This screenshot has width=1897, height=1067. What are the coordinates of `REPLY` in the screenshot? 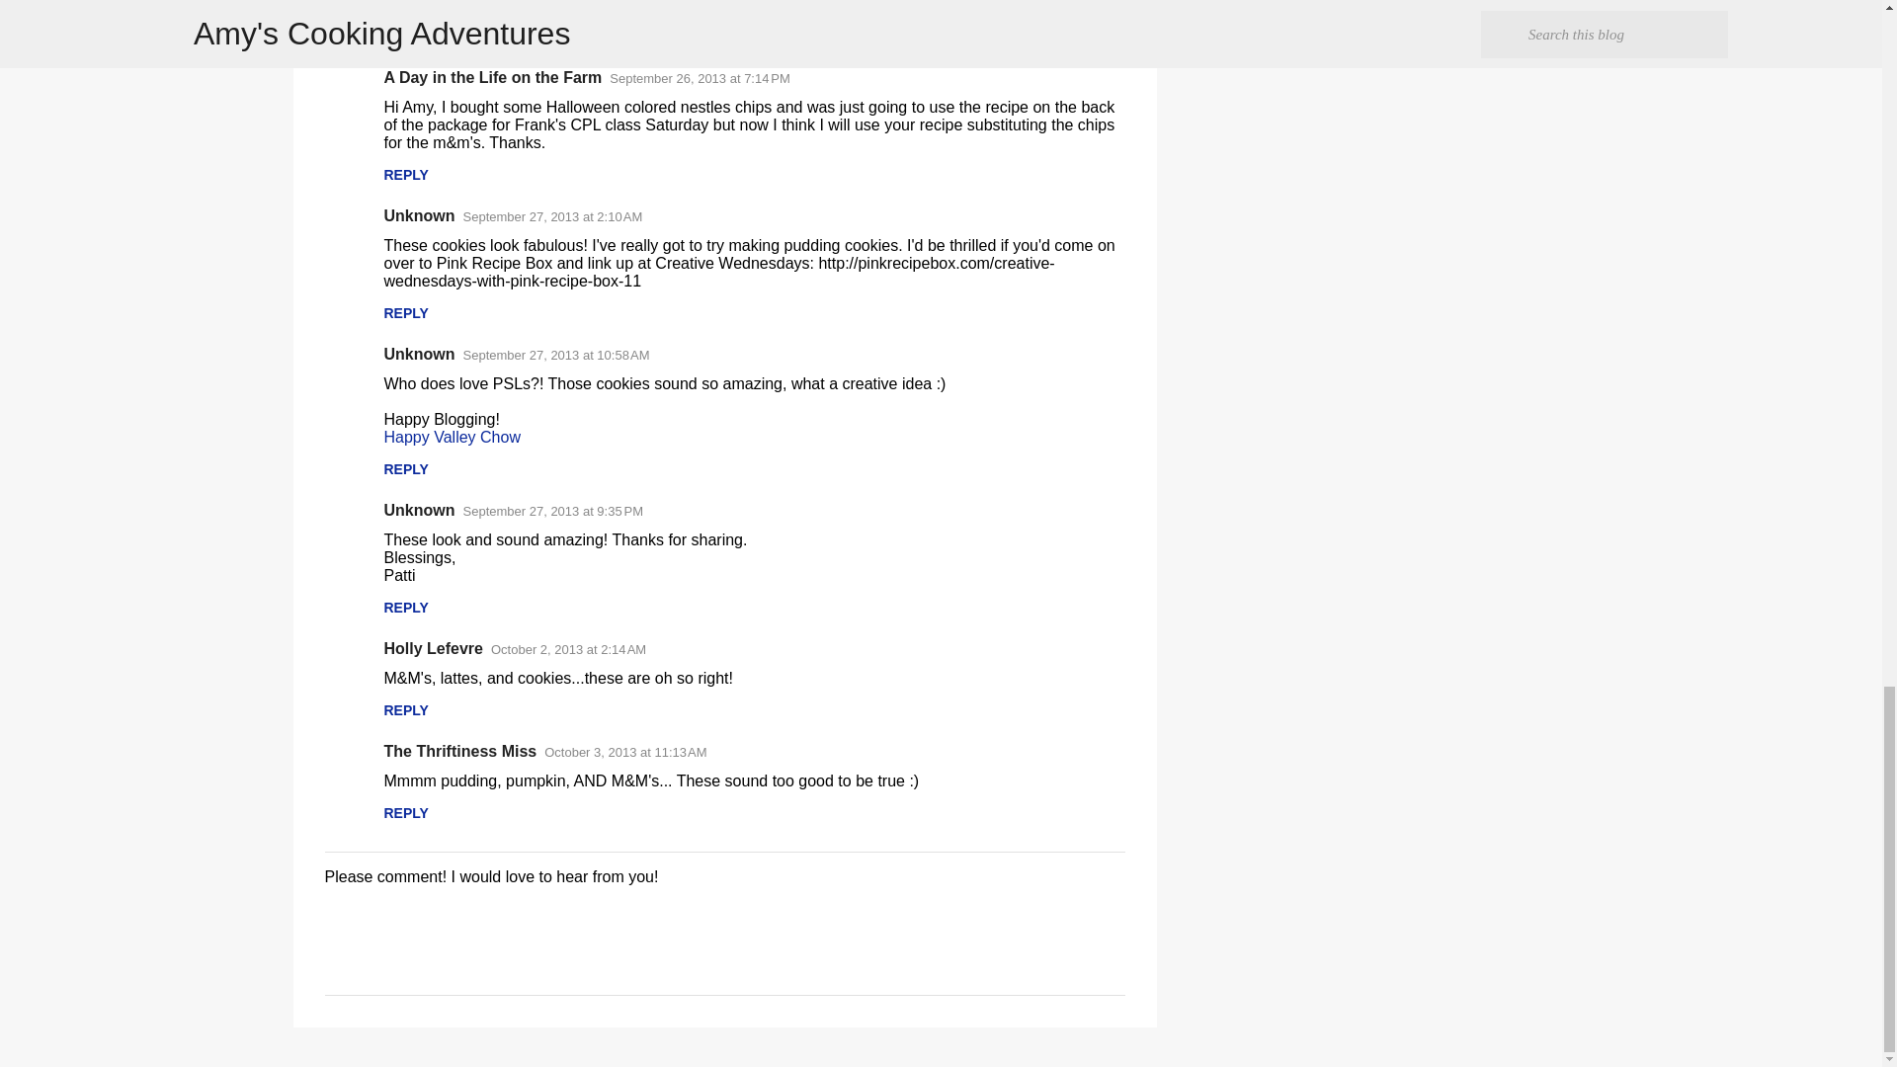 It's located at (405, 37).